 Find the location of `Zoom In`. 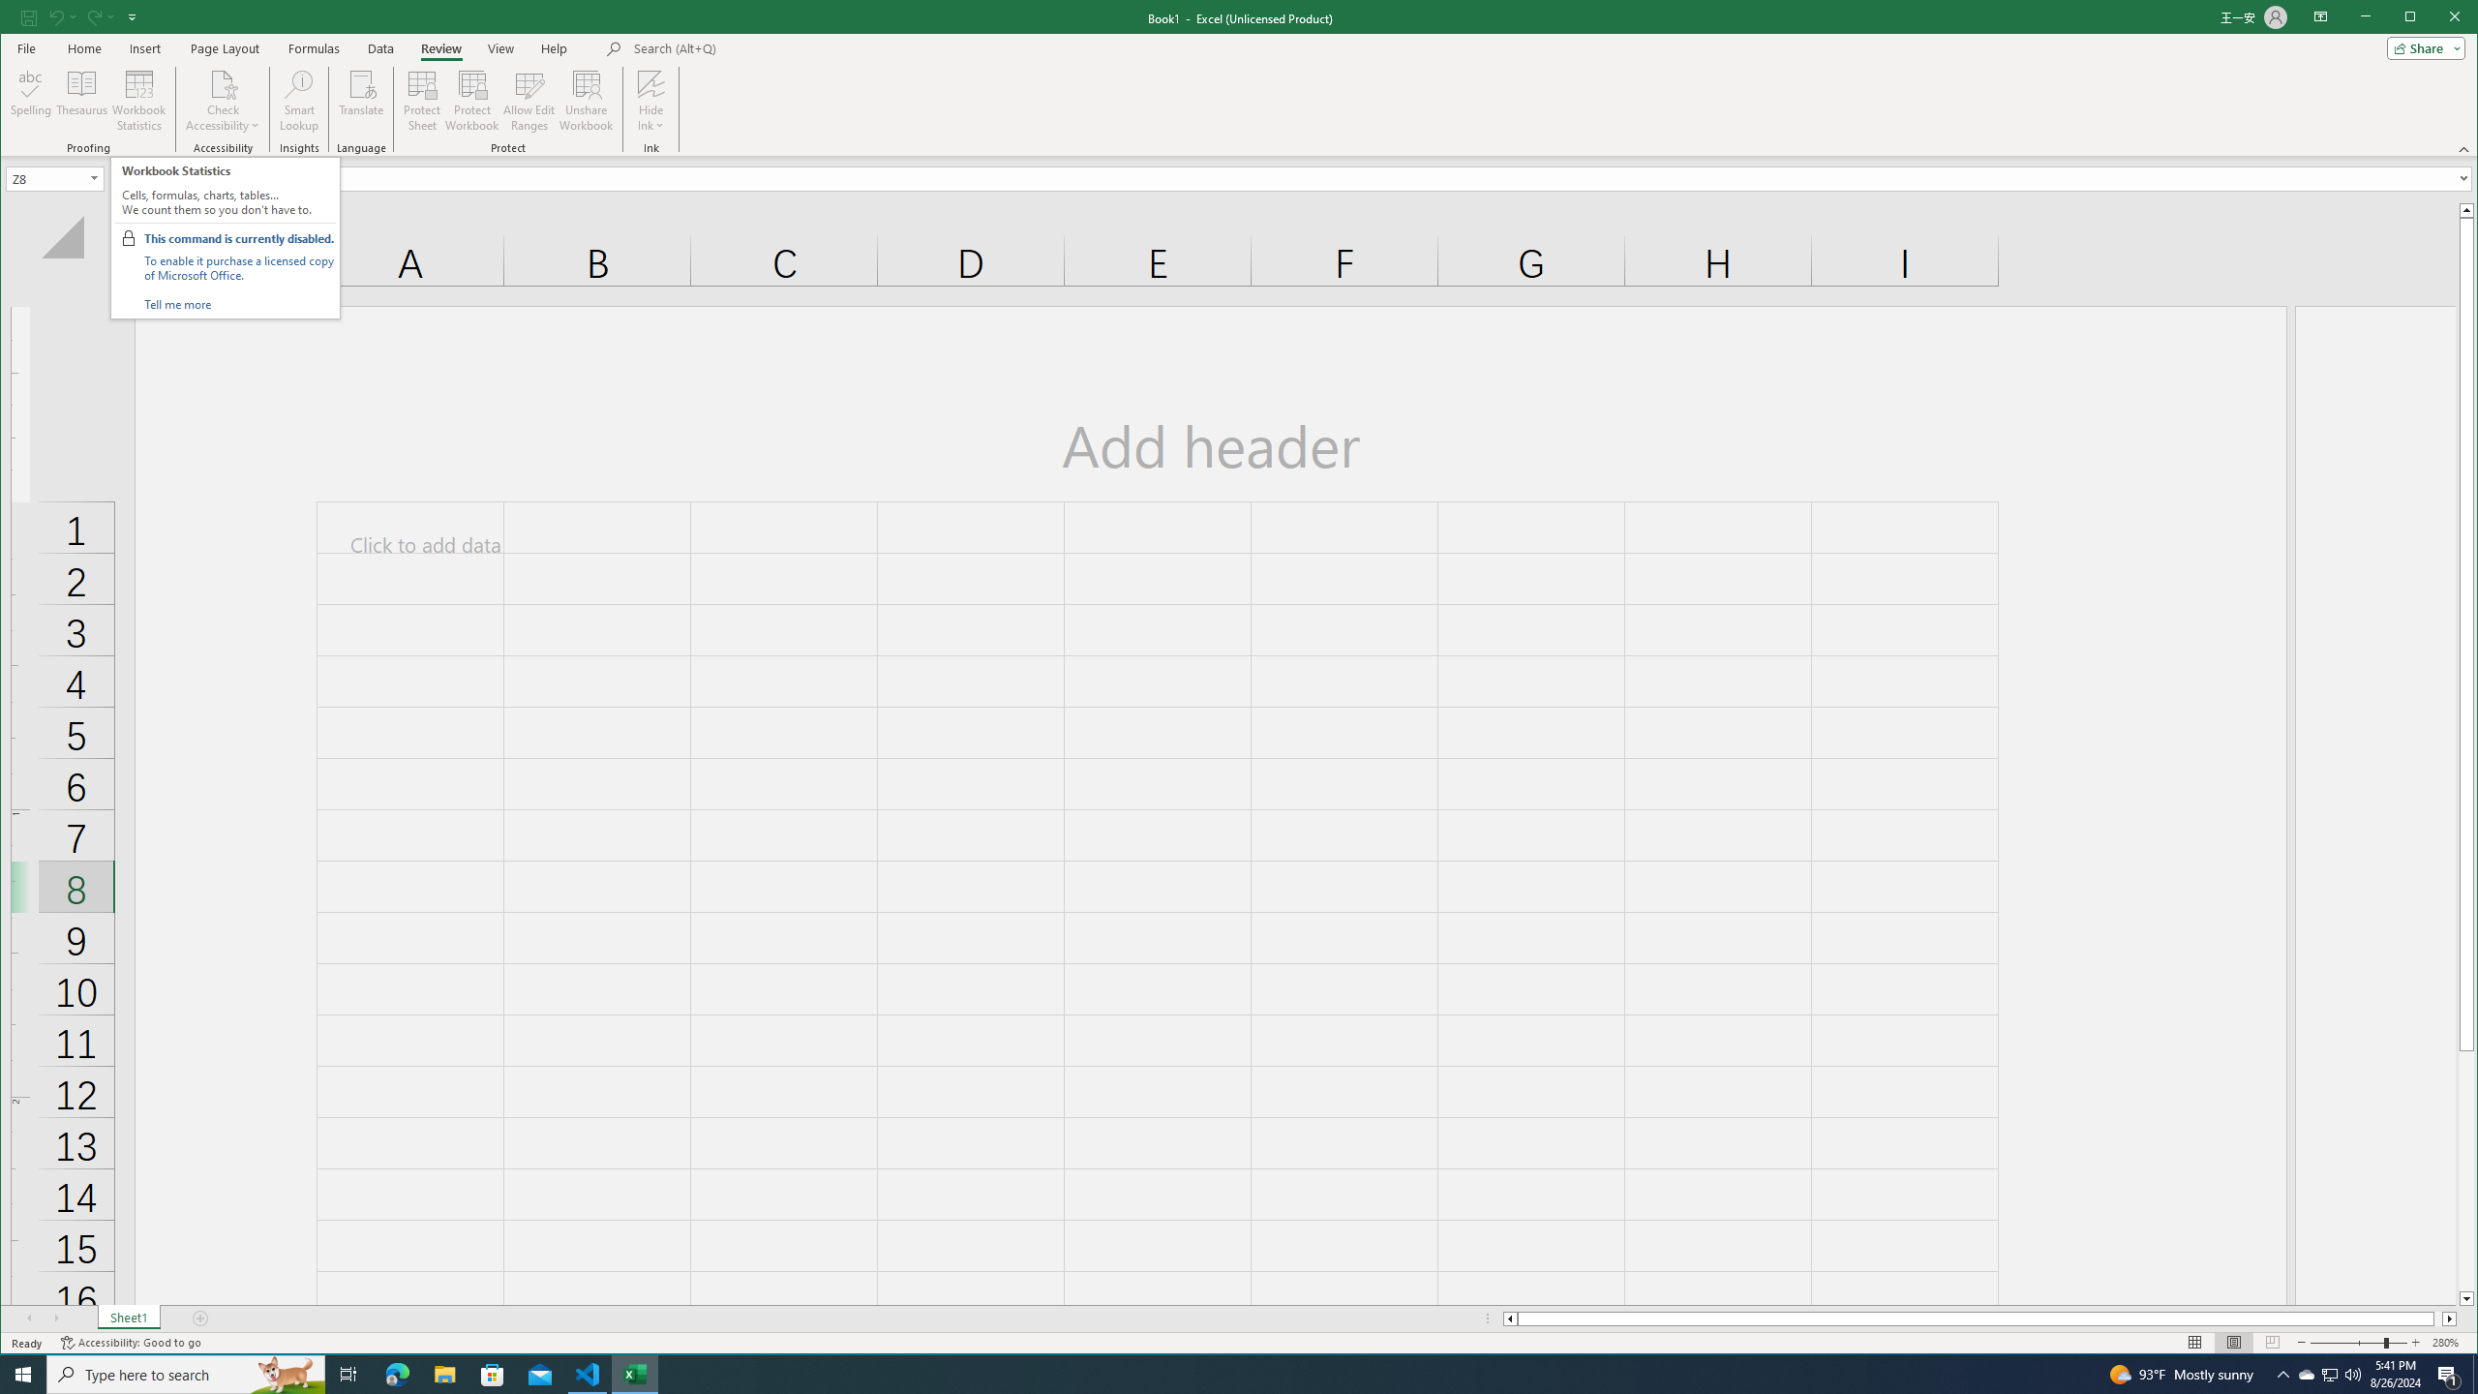

Zoom In is located at coordinates (2416, 1343).